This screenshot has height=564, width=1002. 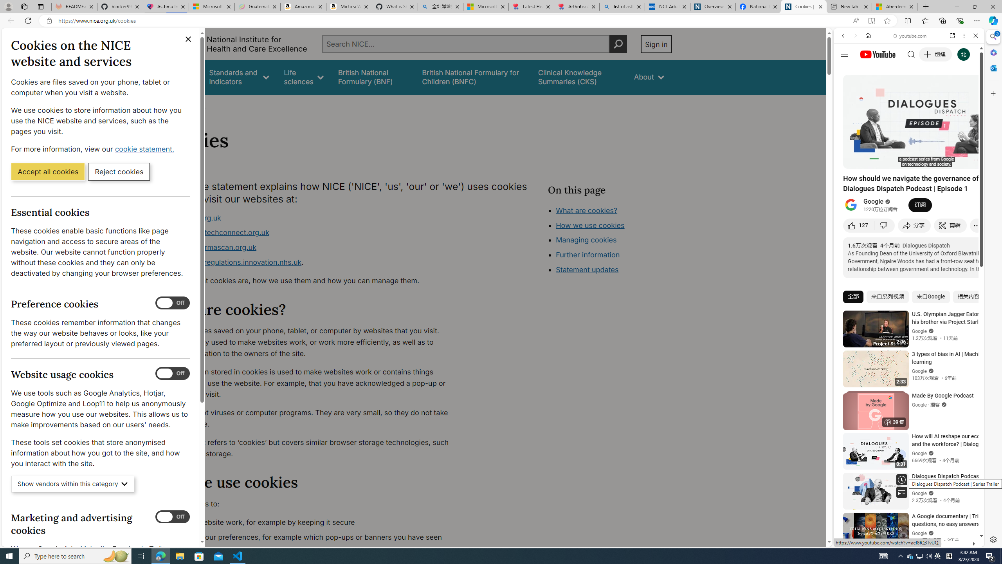 I want to click on Asthma Inhalers: Names and Types, so click(x=166, y=7).